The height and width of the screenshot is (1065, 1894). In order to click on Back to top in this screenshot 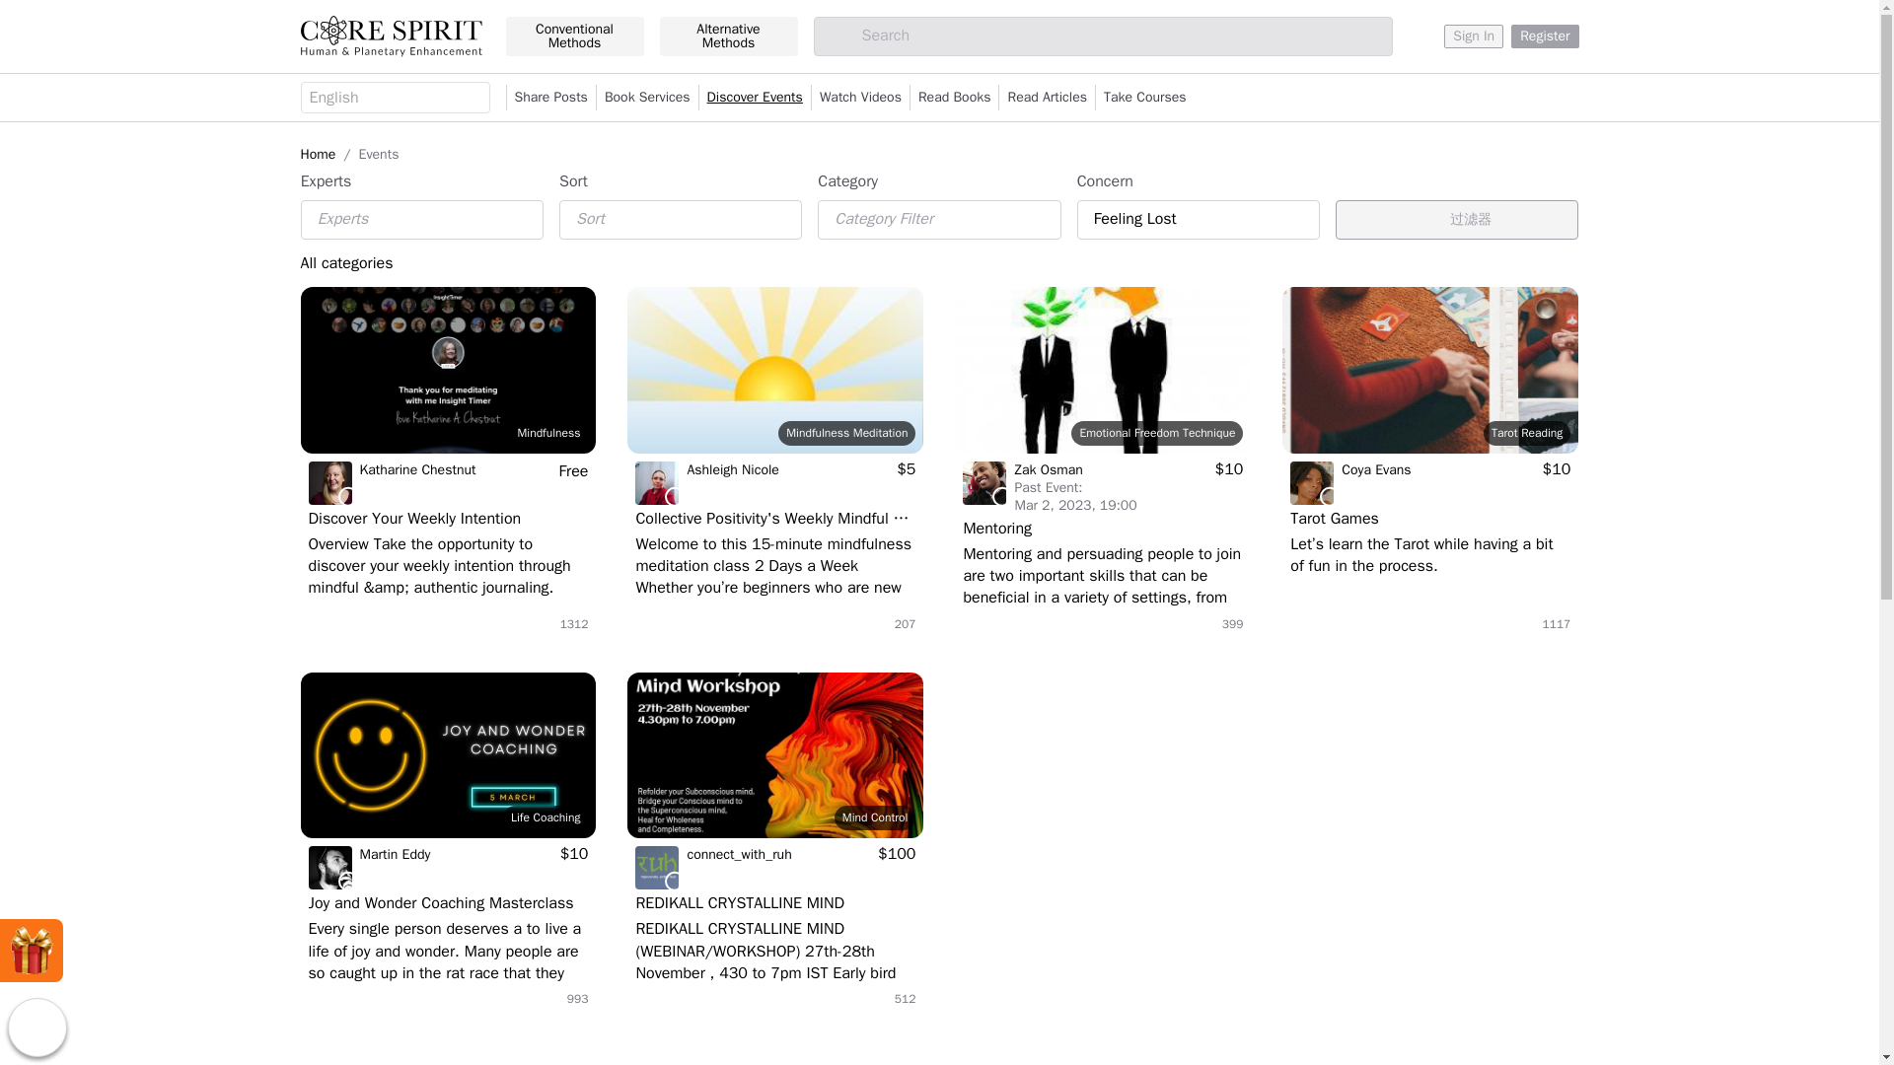, I will do `click(36, 1028)`.